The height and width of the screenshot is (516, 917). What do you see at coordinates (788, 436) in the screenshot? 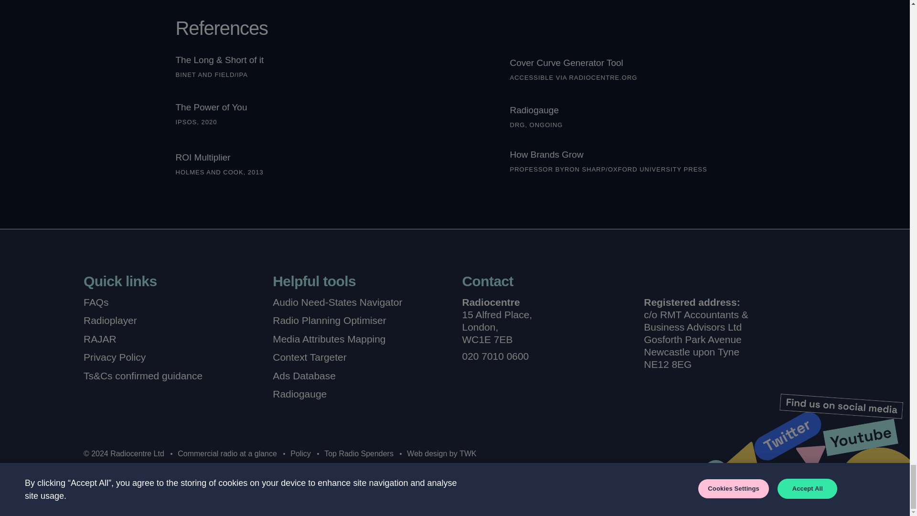
I see `8A961C9F-AFE5-4589-A4EC-572FB1187056` at bounding box center [788, 436].